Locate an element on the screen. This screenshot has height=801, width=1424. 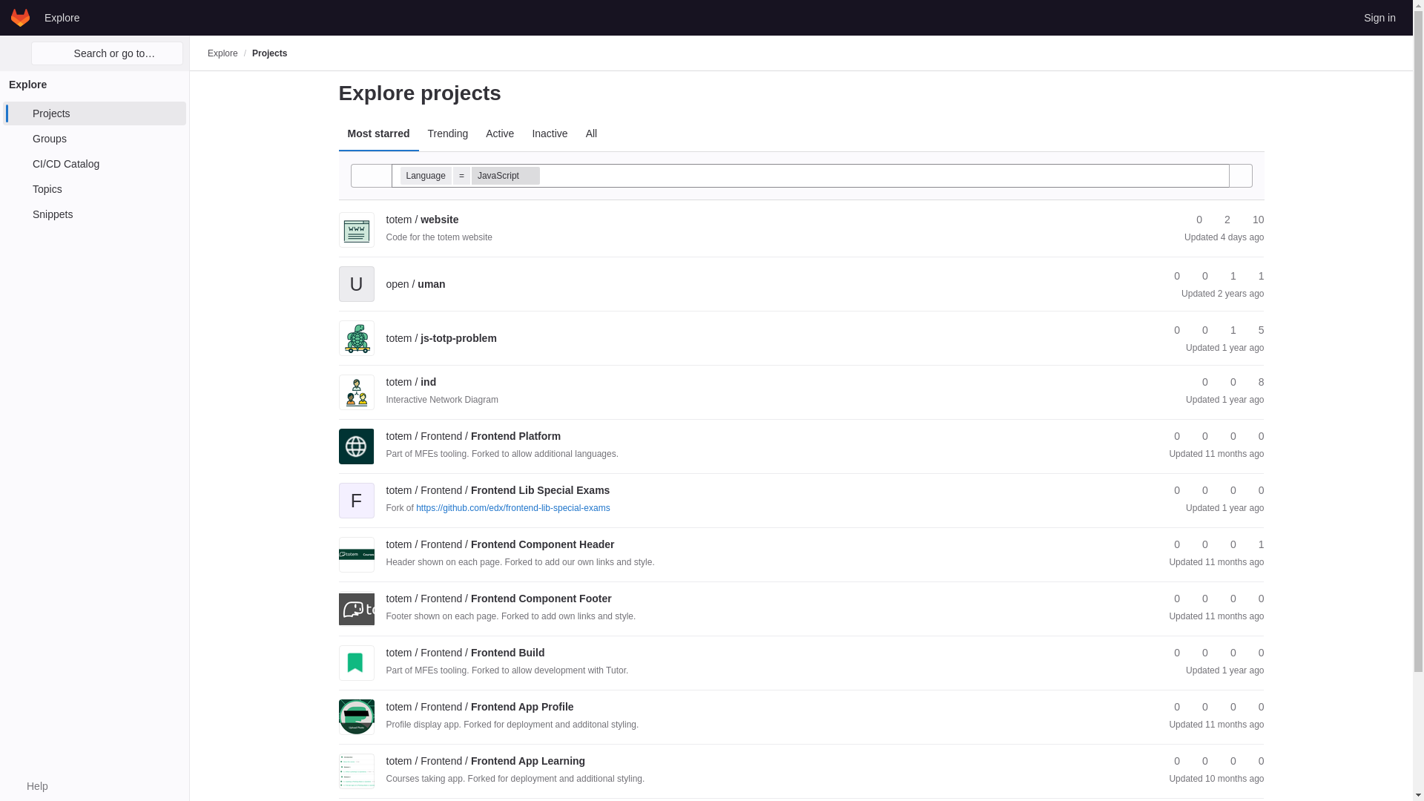
Projects is located at coordinates (269, 53).